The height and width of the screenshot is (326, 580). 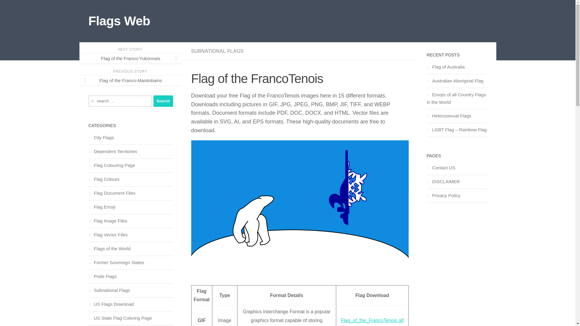 What do you see at coordinates (101, 207) in the screenshot?
I see `Flag Emoji` at bounding box center [101, 207].